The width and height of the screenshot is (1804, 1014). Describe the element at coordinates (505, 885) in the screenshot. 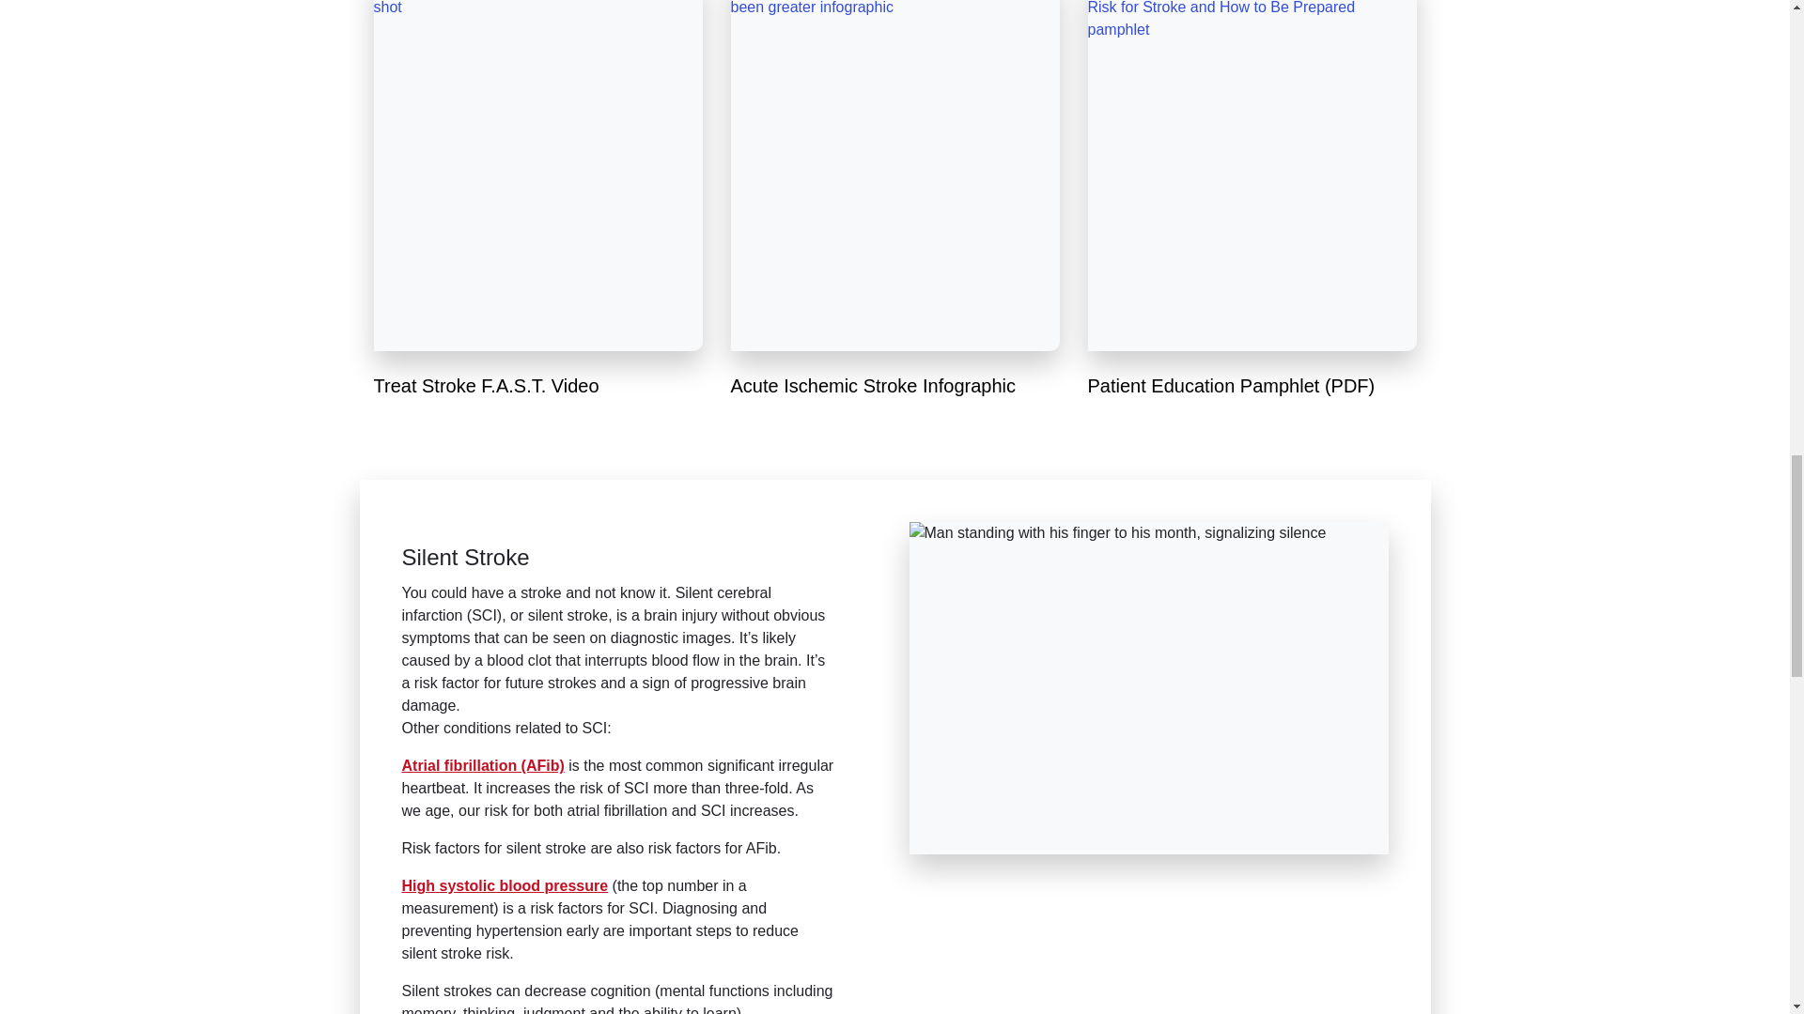

I see `High systolic blood pressure` at that location.